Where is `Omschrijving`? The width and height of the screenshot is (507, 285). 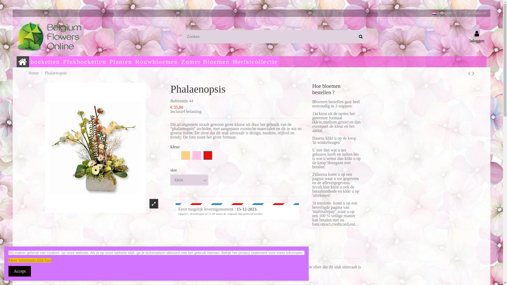
Omschrijving is located at coordinates (43, 255).